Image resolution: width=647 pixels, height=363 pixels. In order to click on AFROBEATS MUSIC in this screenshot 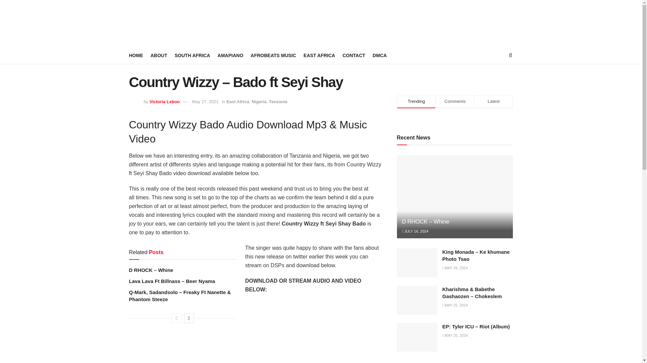, I will do `click(274, 55)`.